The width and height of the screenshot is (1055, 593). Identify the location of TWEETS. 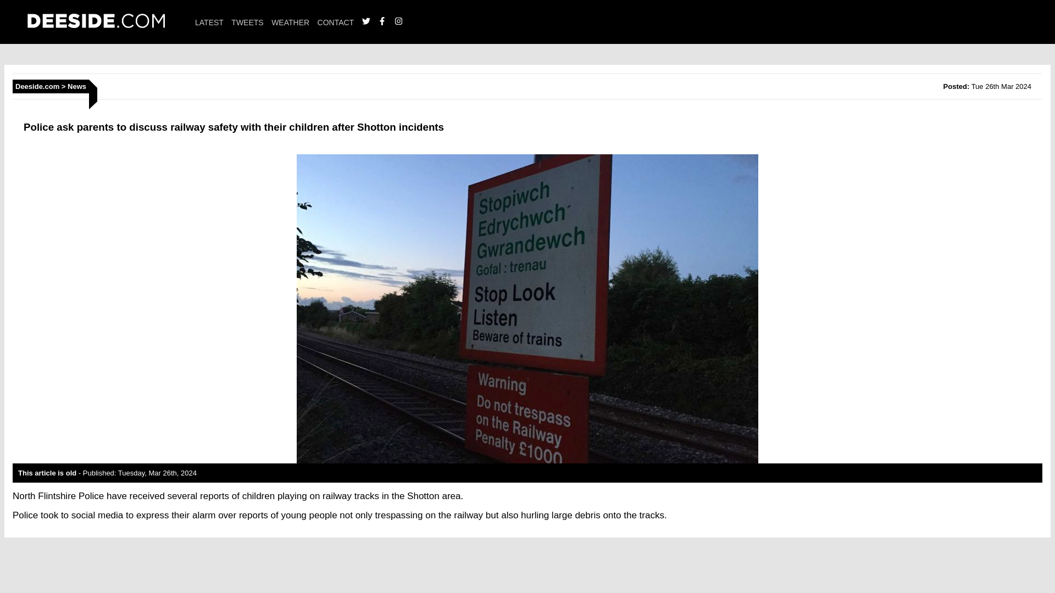
(247, 22).